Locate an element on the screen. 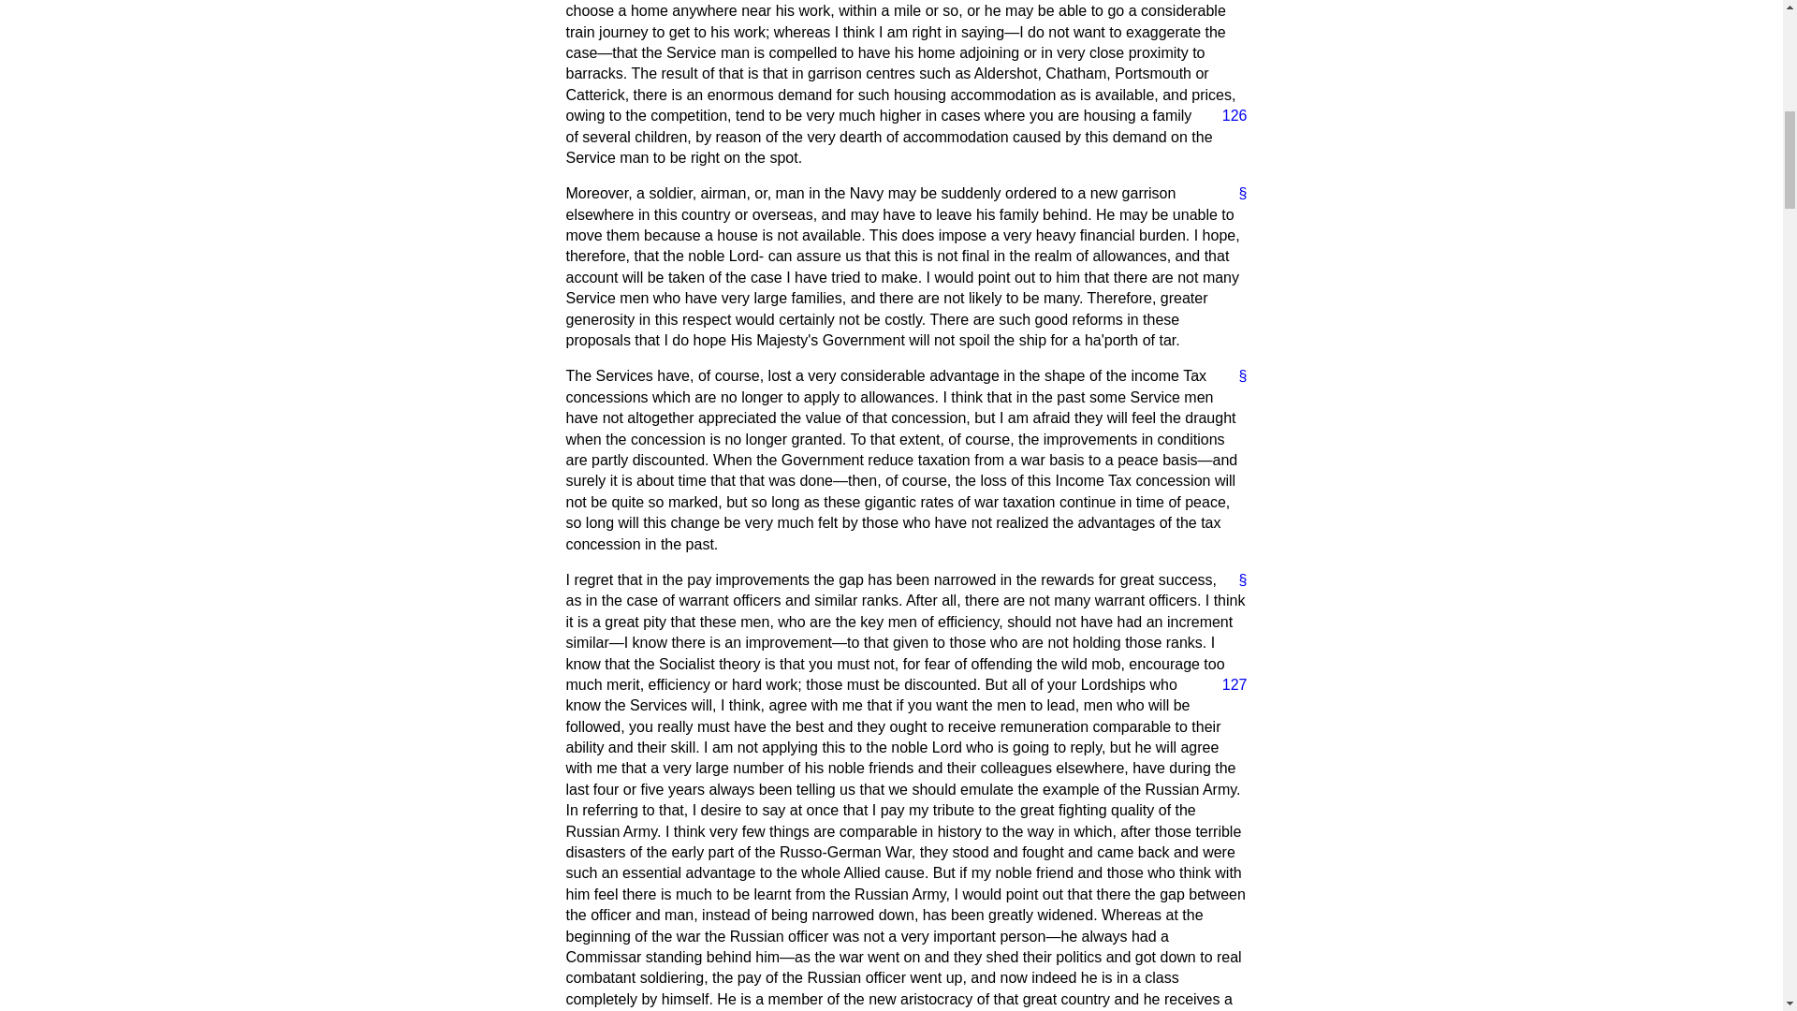 This screenshot has width=1797, height=1011. 127 is located at coordinates (1227, 685).